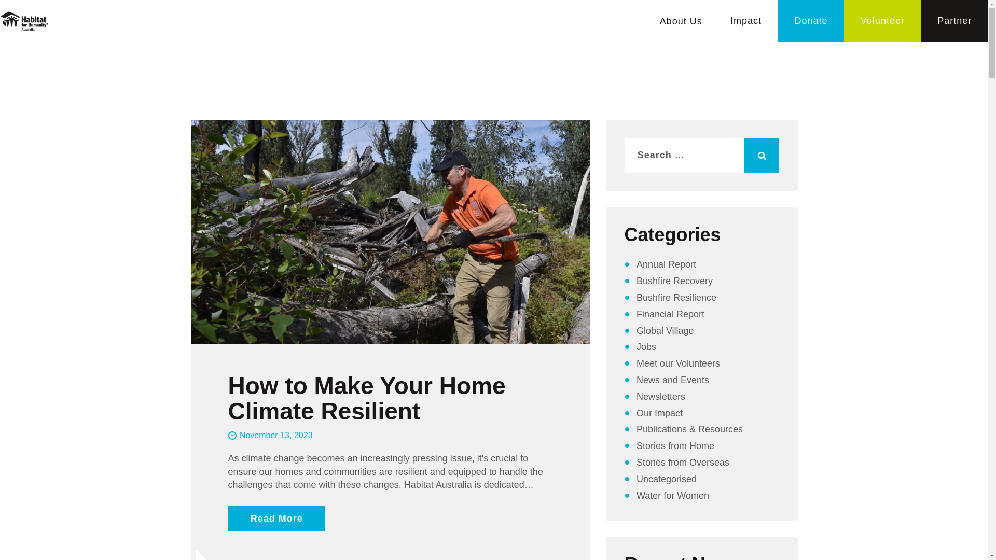  I want to click on Jobs, so click(646, 347).